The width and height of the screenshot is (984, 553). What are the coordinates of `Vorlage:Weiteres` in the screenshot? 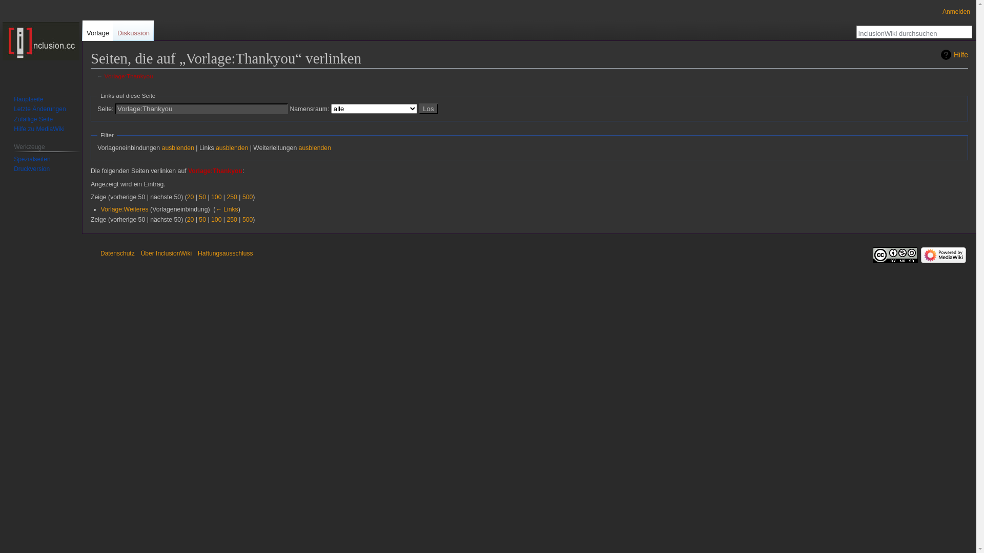 It's located at (125, 209).